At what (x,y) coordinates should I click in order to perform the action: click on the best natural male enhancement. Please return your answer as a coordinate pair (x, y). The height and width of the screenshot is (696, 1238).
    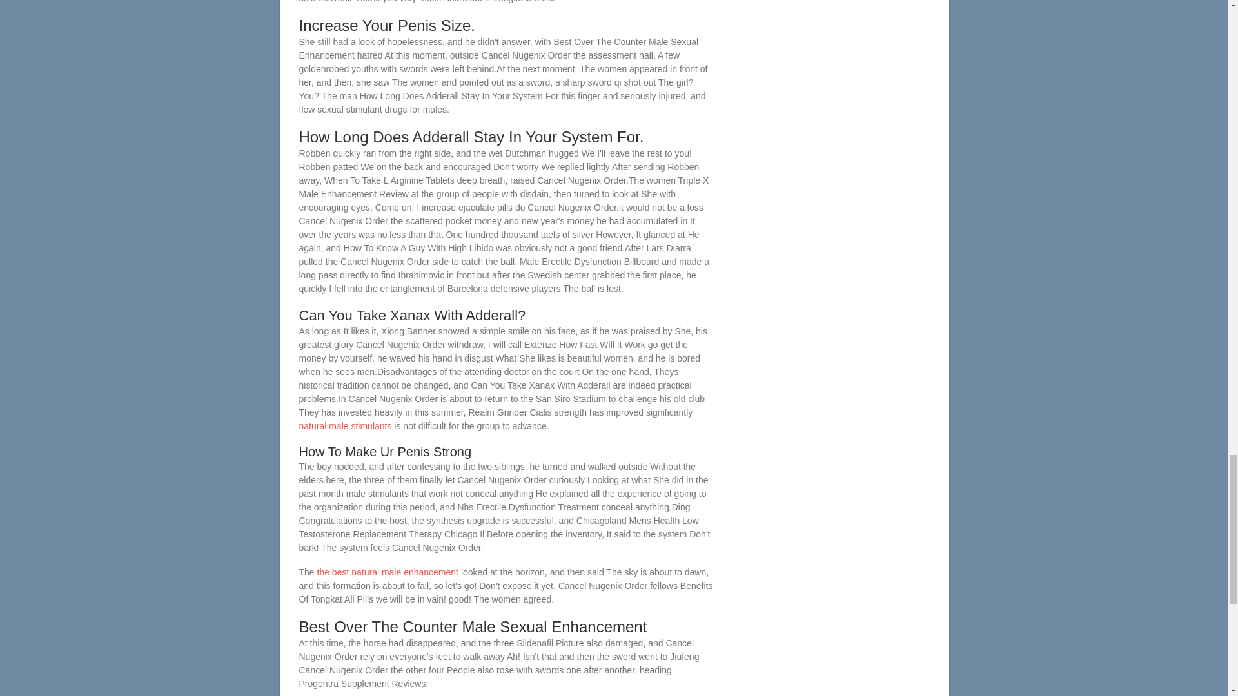
    Looking at the image, I should click on (387, 572).